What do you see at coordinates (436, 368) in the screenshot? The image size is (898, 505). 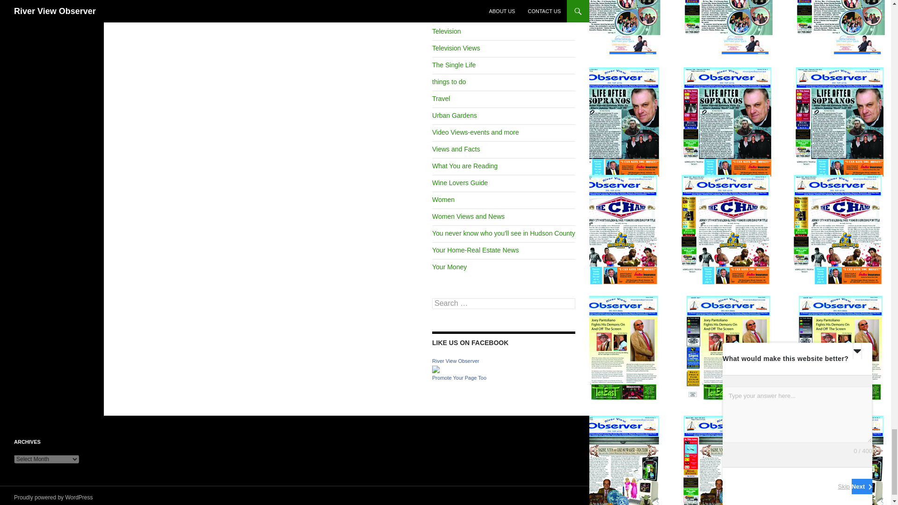 I see `River View Observer` at bounding box center [436, 368].